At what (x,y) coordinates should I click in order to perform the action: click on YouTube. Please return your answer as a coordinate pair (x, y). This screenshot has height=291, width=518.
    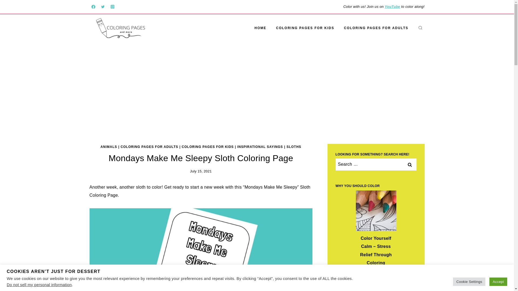
    Looking at the image, I should click on (392, 6).